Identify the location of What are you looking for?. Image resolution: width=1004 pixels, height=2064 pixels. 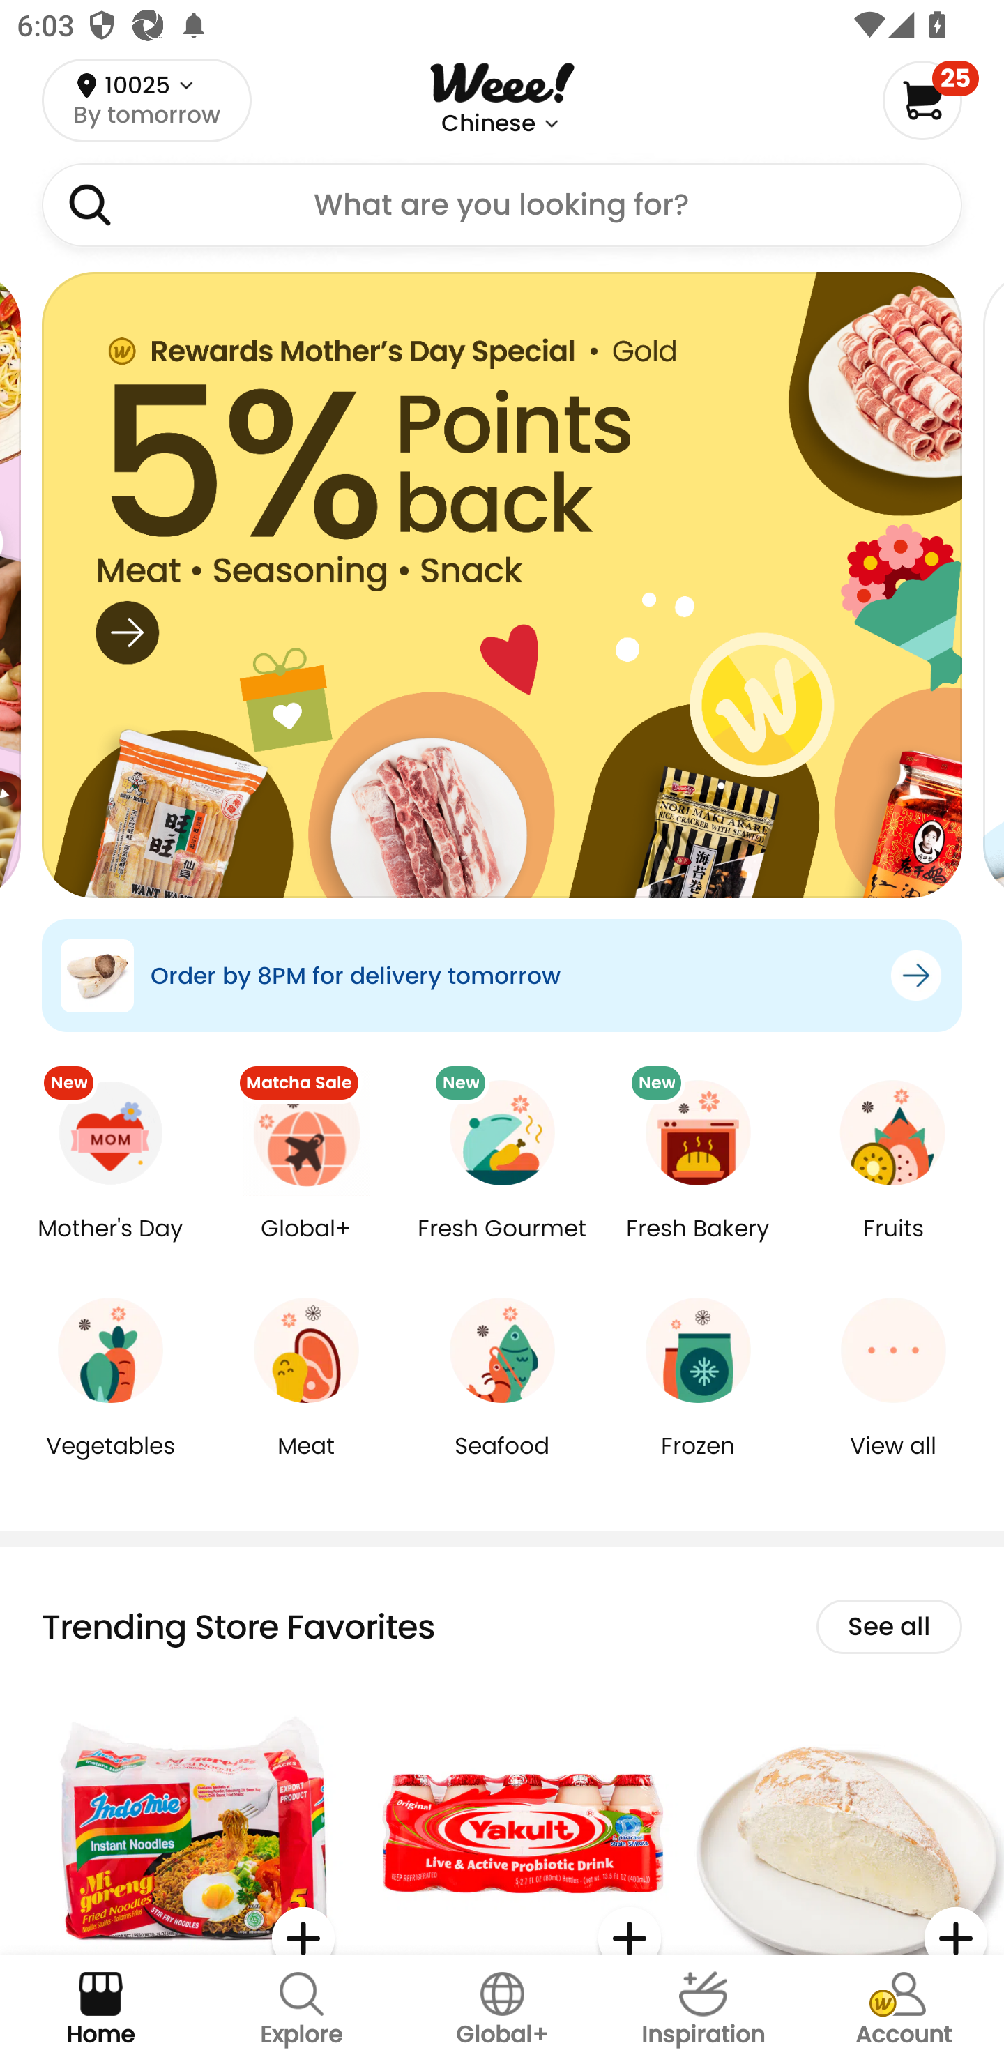
(502, 205).